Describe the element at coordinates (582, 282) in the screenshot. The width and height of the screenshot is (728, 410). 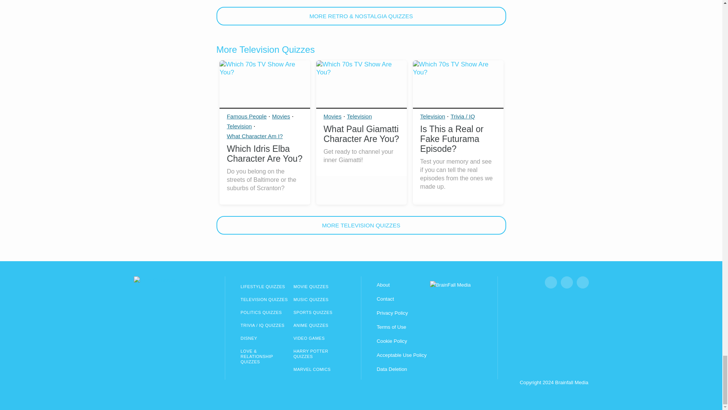
I see `Follow us on Twitter!` at that location.